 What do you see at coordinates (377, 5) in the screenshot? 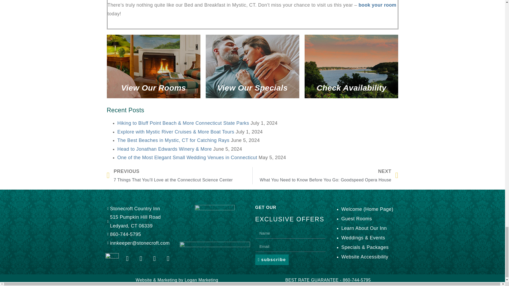
I see `book your room` at bounding box center [377, 5].